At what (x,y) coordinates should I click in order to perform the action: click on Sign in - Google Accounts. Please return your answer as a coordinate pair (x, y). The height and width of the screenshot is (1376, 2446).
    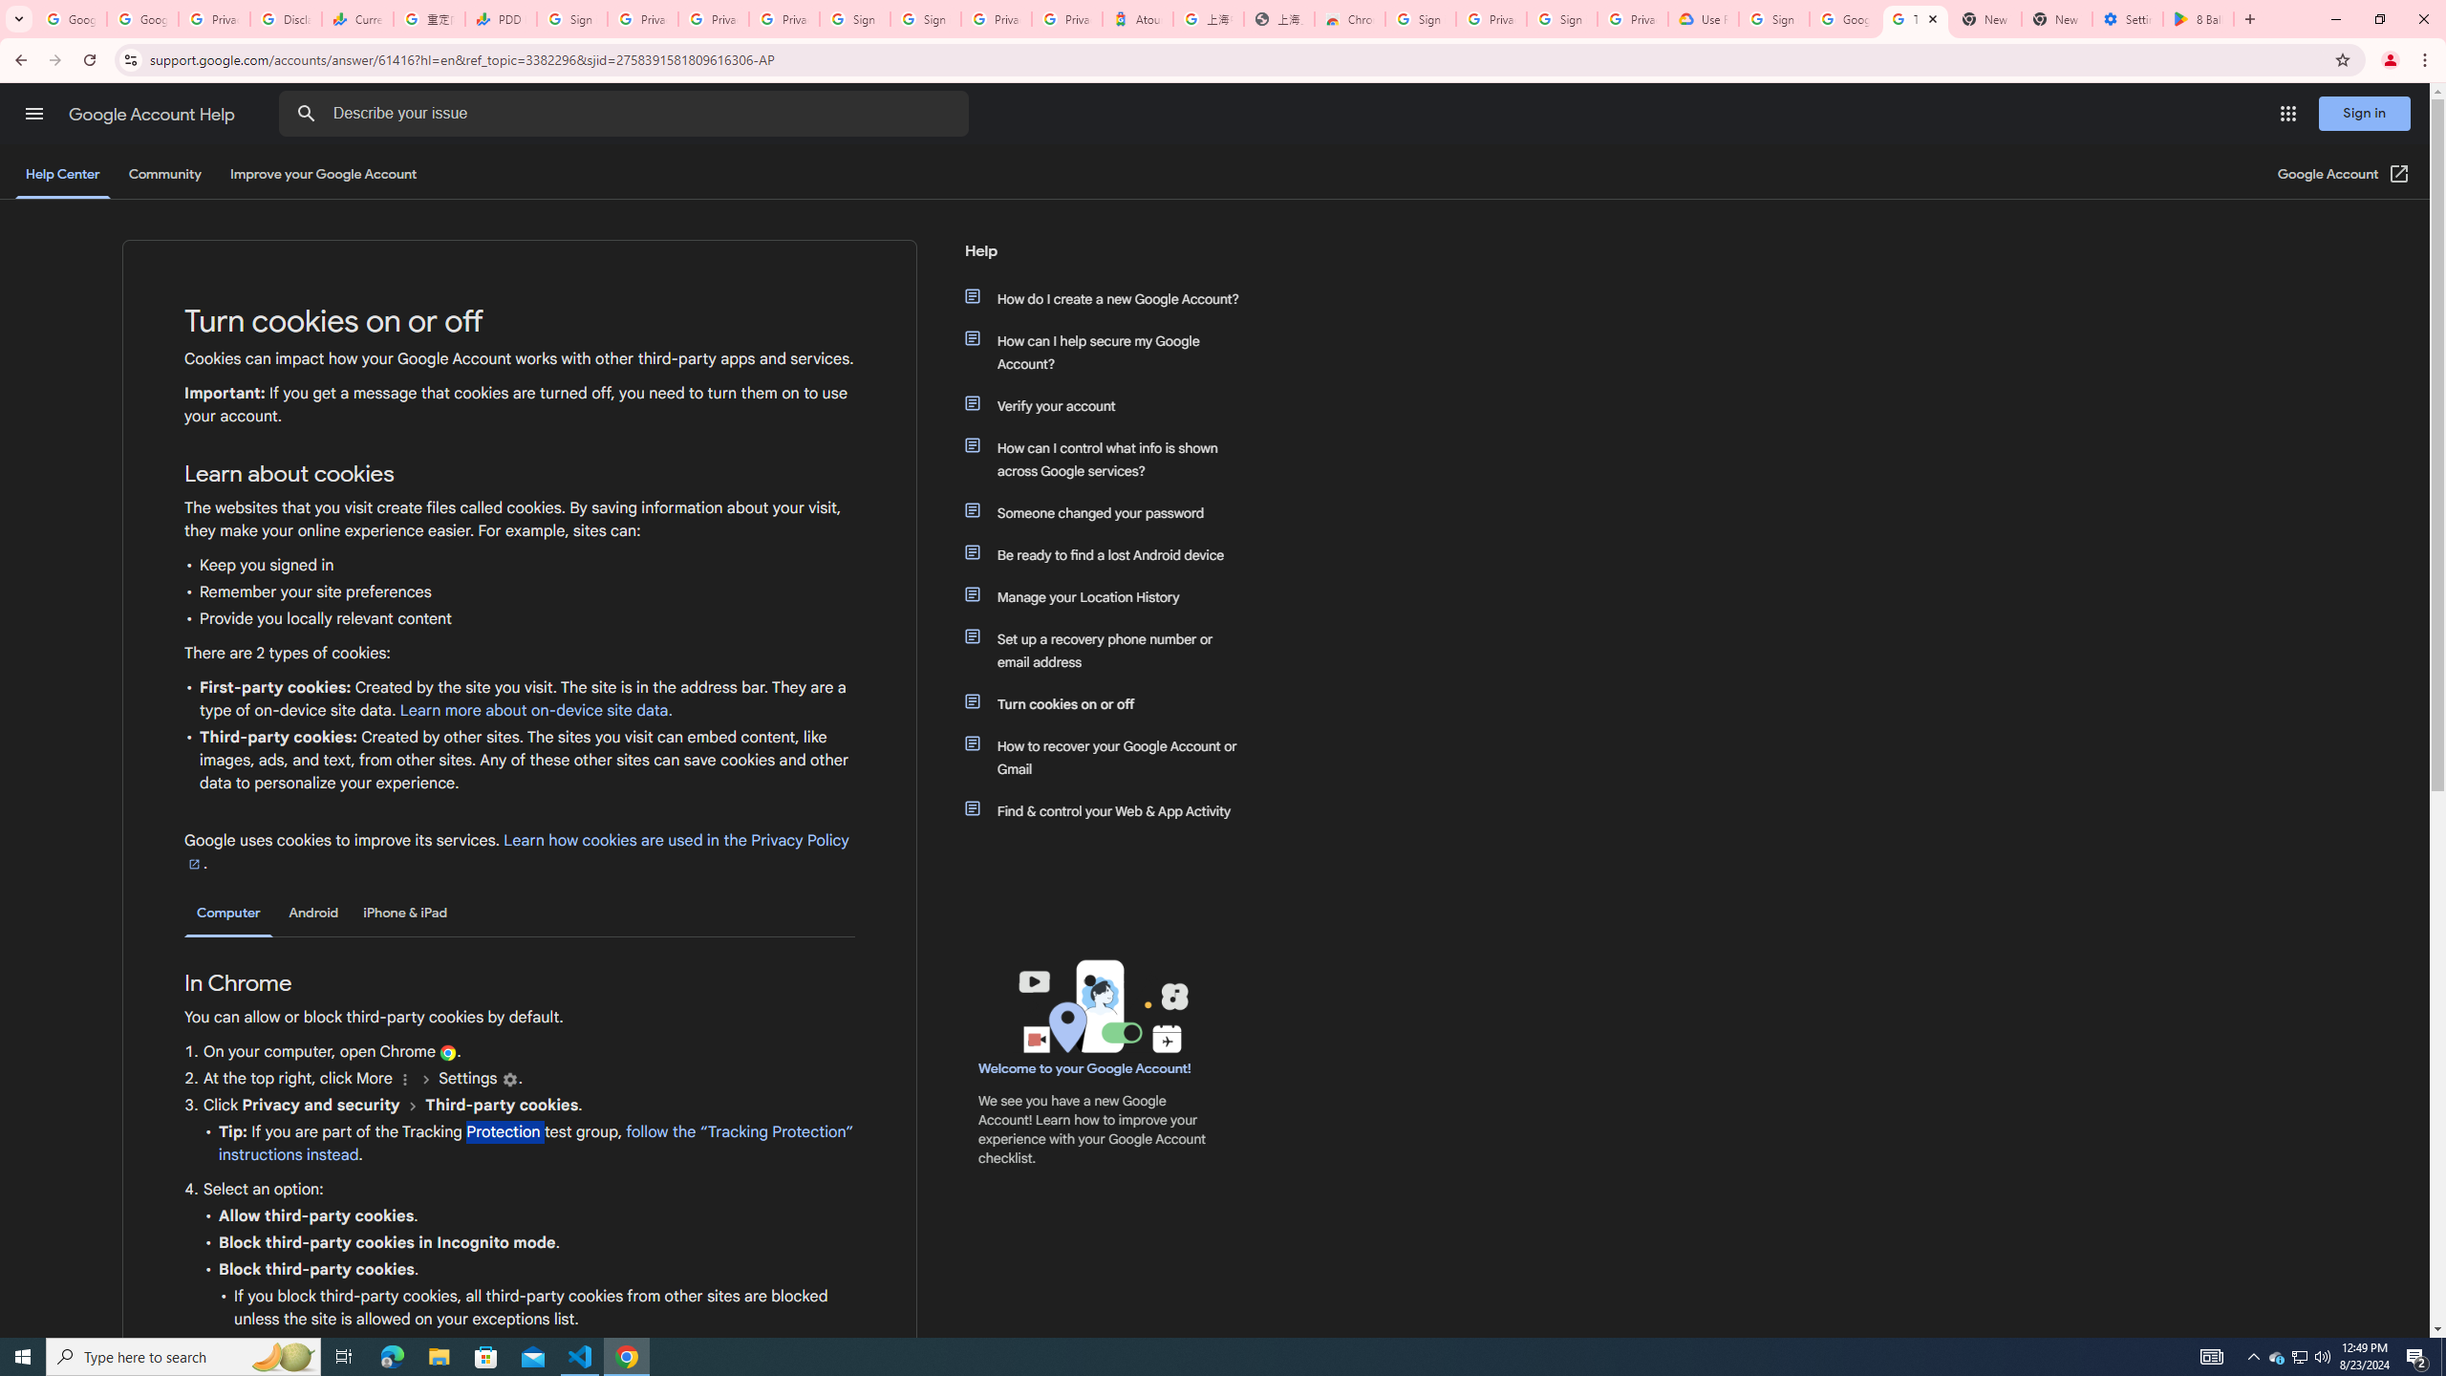
    Looking at the image, I should click on (1562, 19).